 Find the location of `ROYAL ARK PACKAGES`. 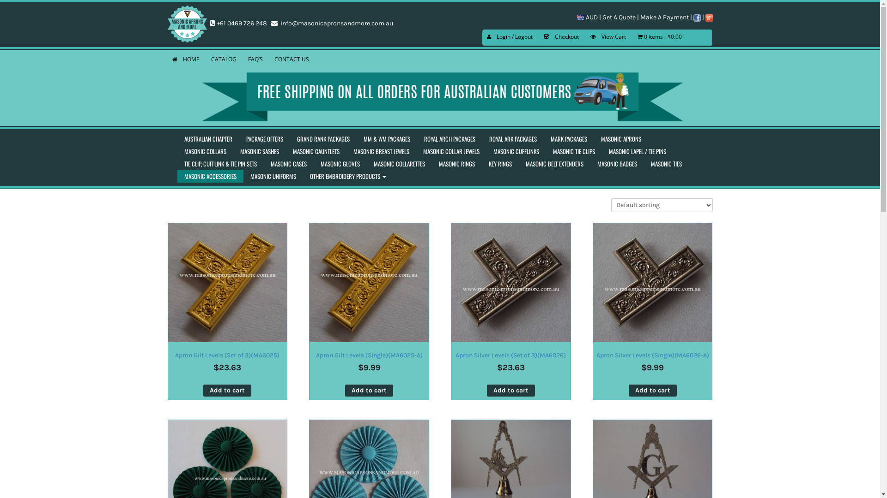

ROYAL ARK PACKAGES is located at coordinates (513, 139).